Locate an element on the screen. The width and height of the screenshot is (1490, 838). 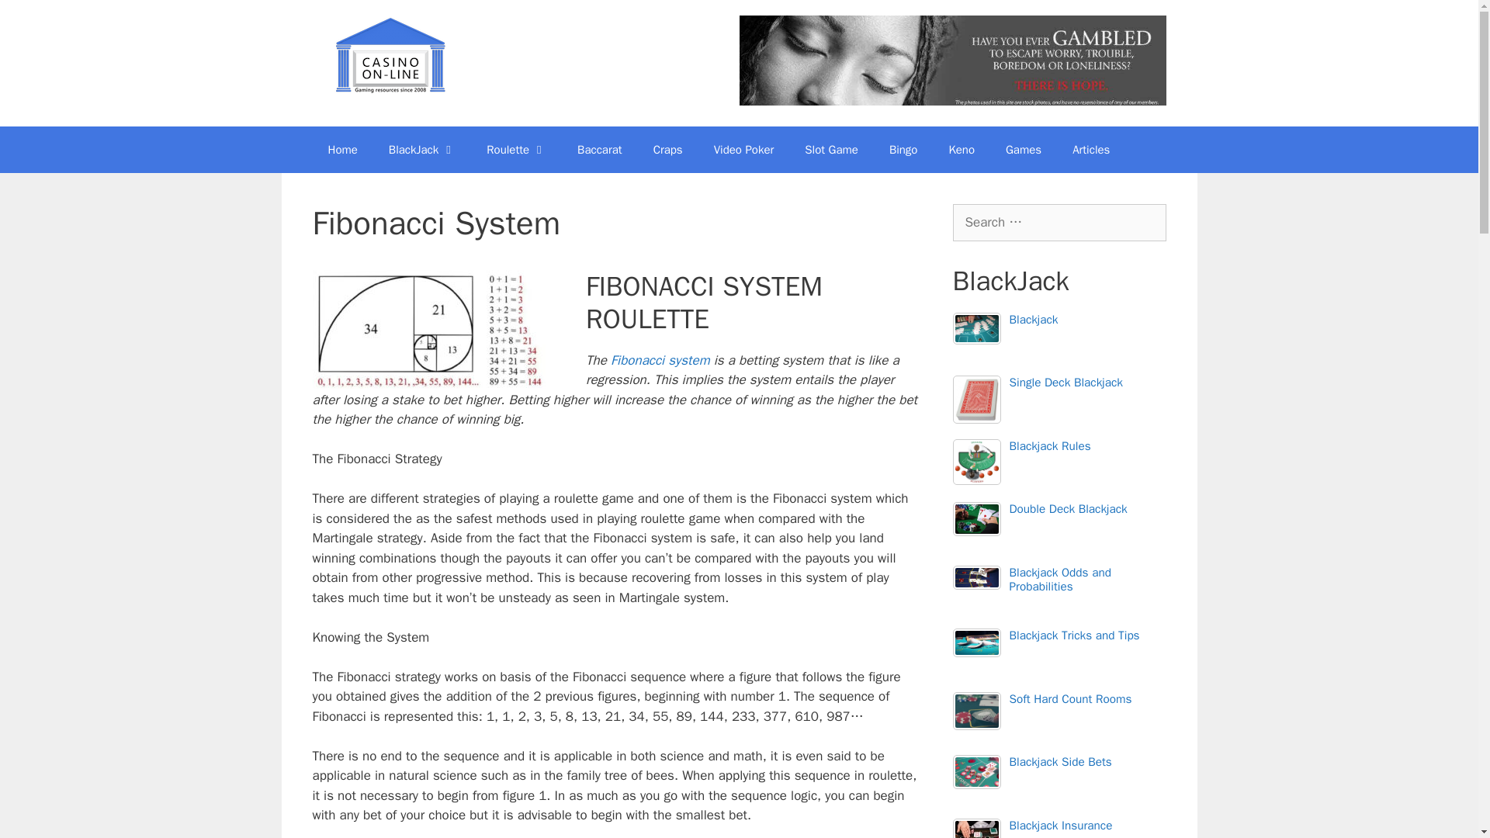
Home is located at coordinates (341, 149).